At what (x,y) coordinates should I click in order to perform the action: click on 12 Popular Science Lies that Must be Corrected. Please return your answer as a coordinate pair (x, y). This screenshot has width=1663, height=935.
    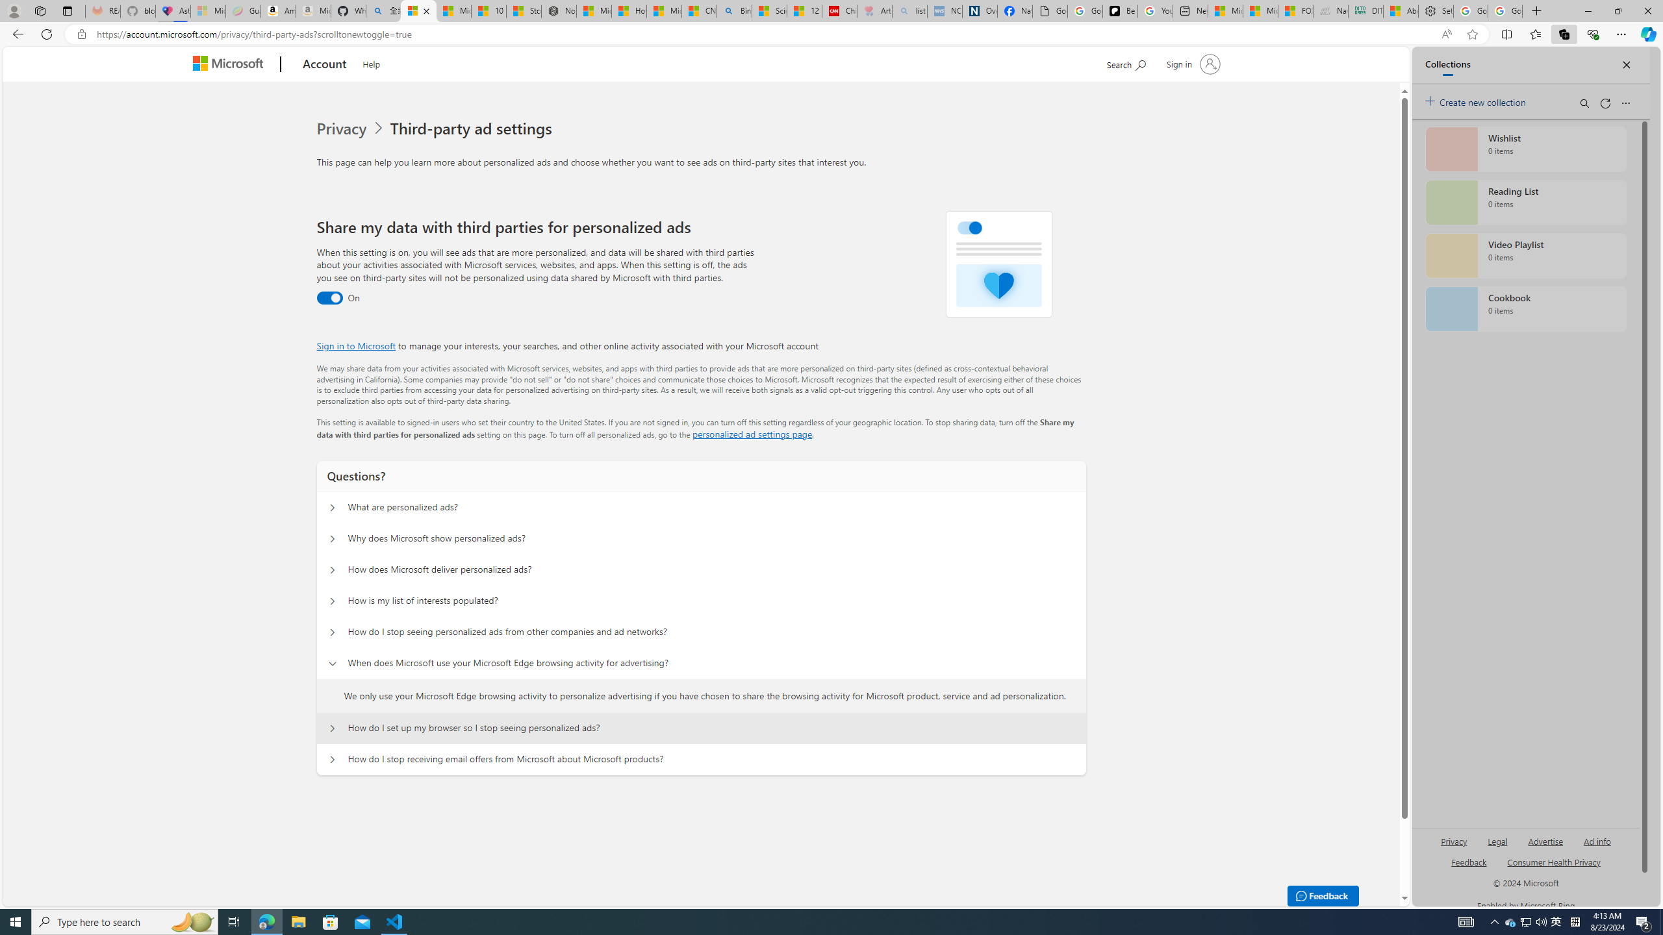
    Looking at the image, I should click on (804, 11).